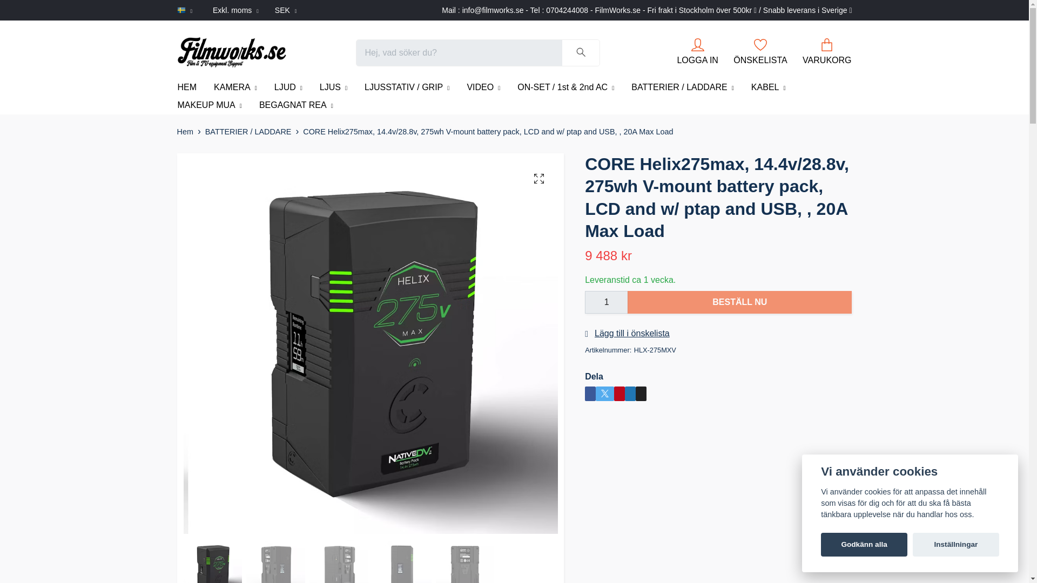 Image resolution: width=1037 pixels, height=583 pixels. I want to click on LJUD, so click(288, 87).